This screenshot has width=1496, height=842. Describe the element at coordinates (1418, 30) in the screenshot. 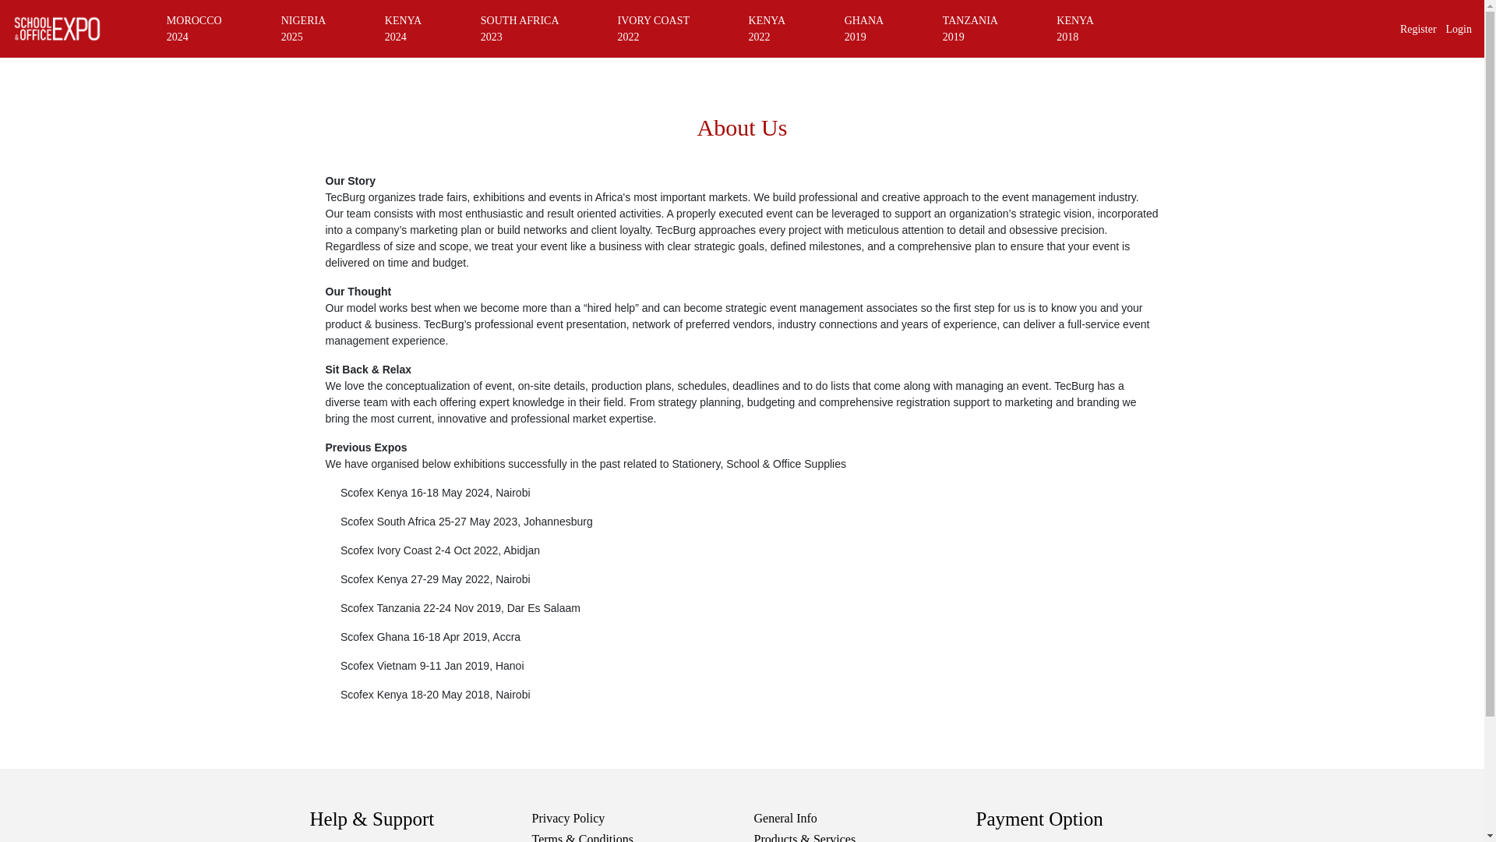

I see `Register` at that location.